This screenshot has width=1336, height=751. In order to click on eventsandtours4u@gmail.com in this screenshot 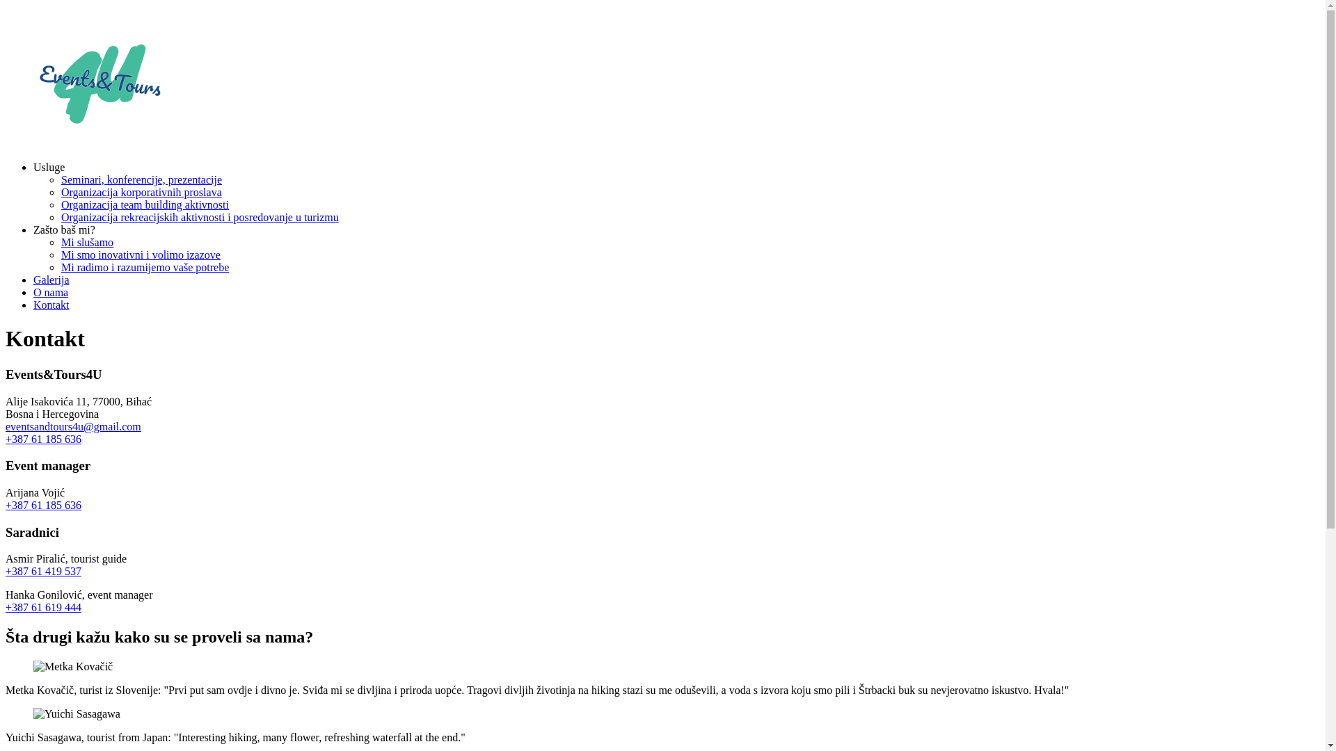, I will do `click(74, 427)`.